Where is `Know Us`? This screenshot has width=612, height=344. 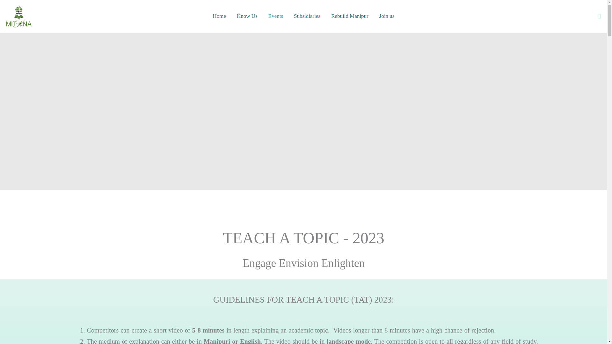
Know Us is located at coordinates (247, 16).